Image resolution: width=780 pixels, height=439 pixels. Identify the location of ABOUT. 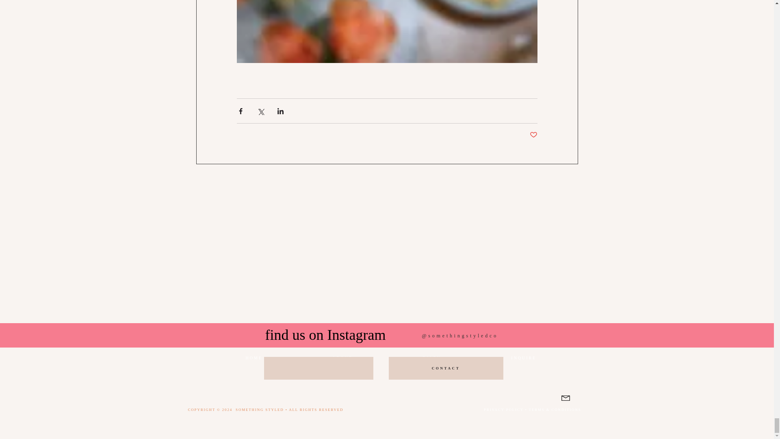
(342, 358).